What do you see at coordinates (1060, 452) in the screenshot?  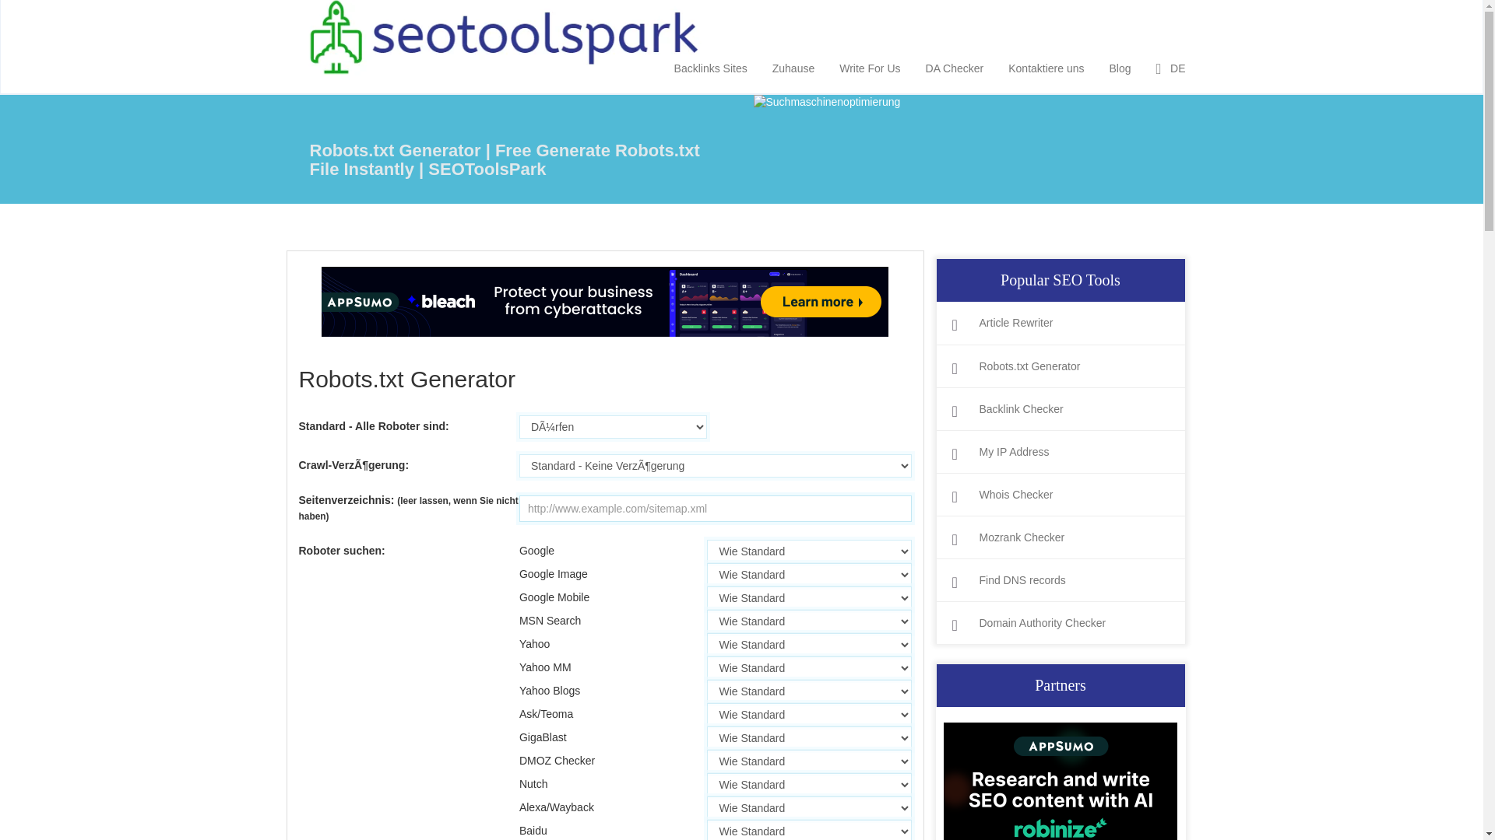 I see `My IP Address` at bounding box center [1060, 452].